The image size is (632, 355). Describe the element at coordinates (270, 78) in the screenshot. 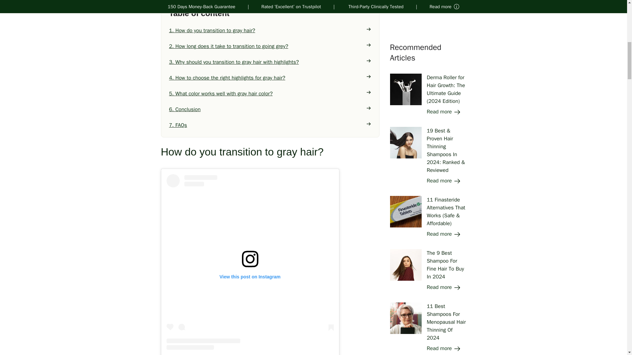

I see `4. How to choose the right highlights for gray hair?` at that location.